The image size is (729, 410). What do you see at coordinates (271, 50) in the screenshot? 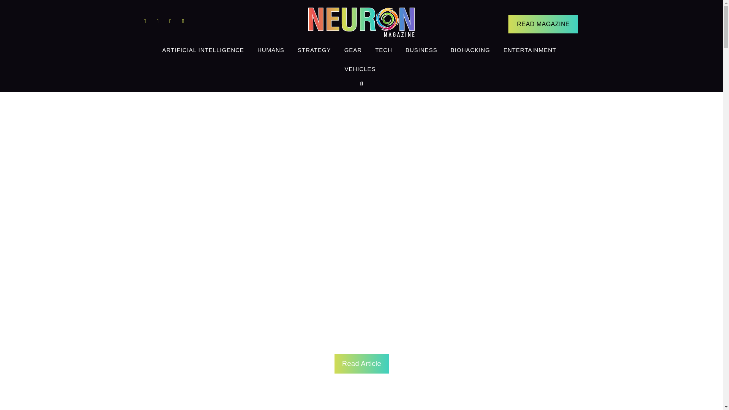
I see `HUMANS` at bounding box center [271, 50].